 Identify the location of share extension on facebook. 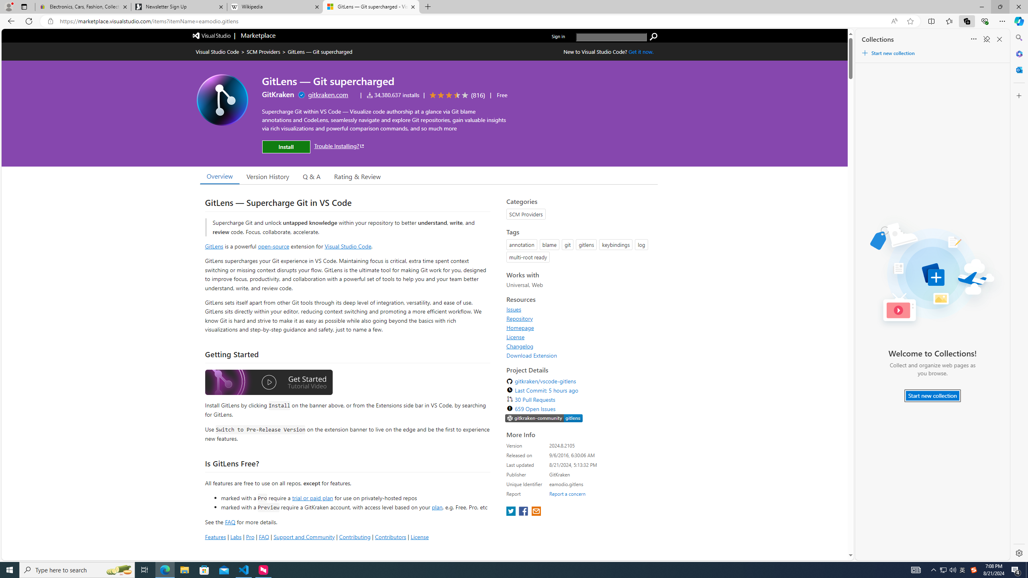
(524, 511).